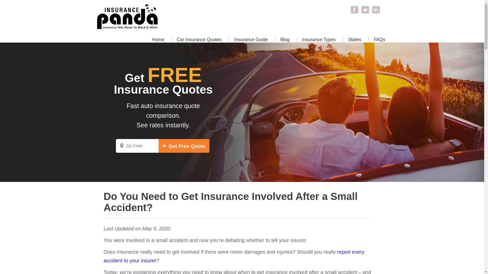 The height and width of the screenshot is (274, 488). Describe the element at coordinates (379, 41) in the screenshot. I see `FAQs` at that location.